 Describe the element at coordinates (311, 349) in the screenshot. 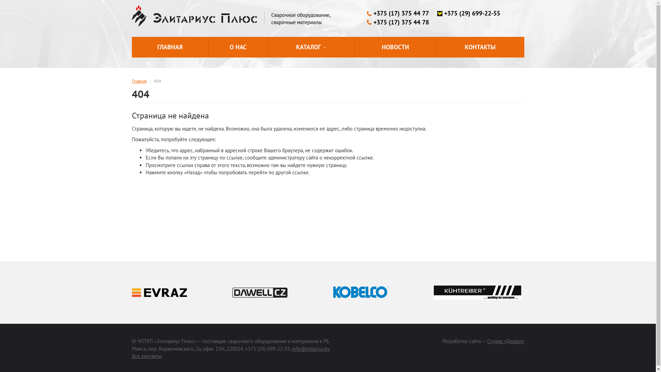

I see `info@elitarius.by` at that location.